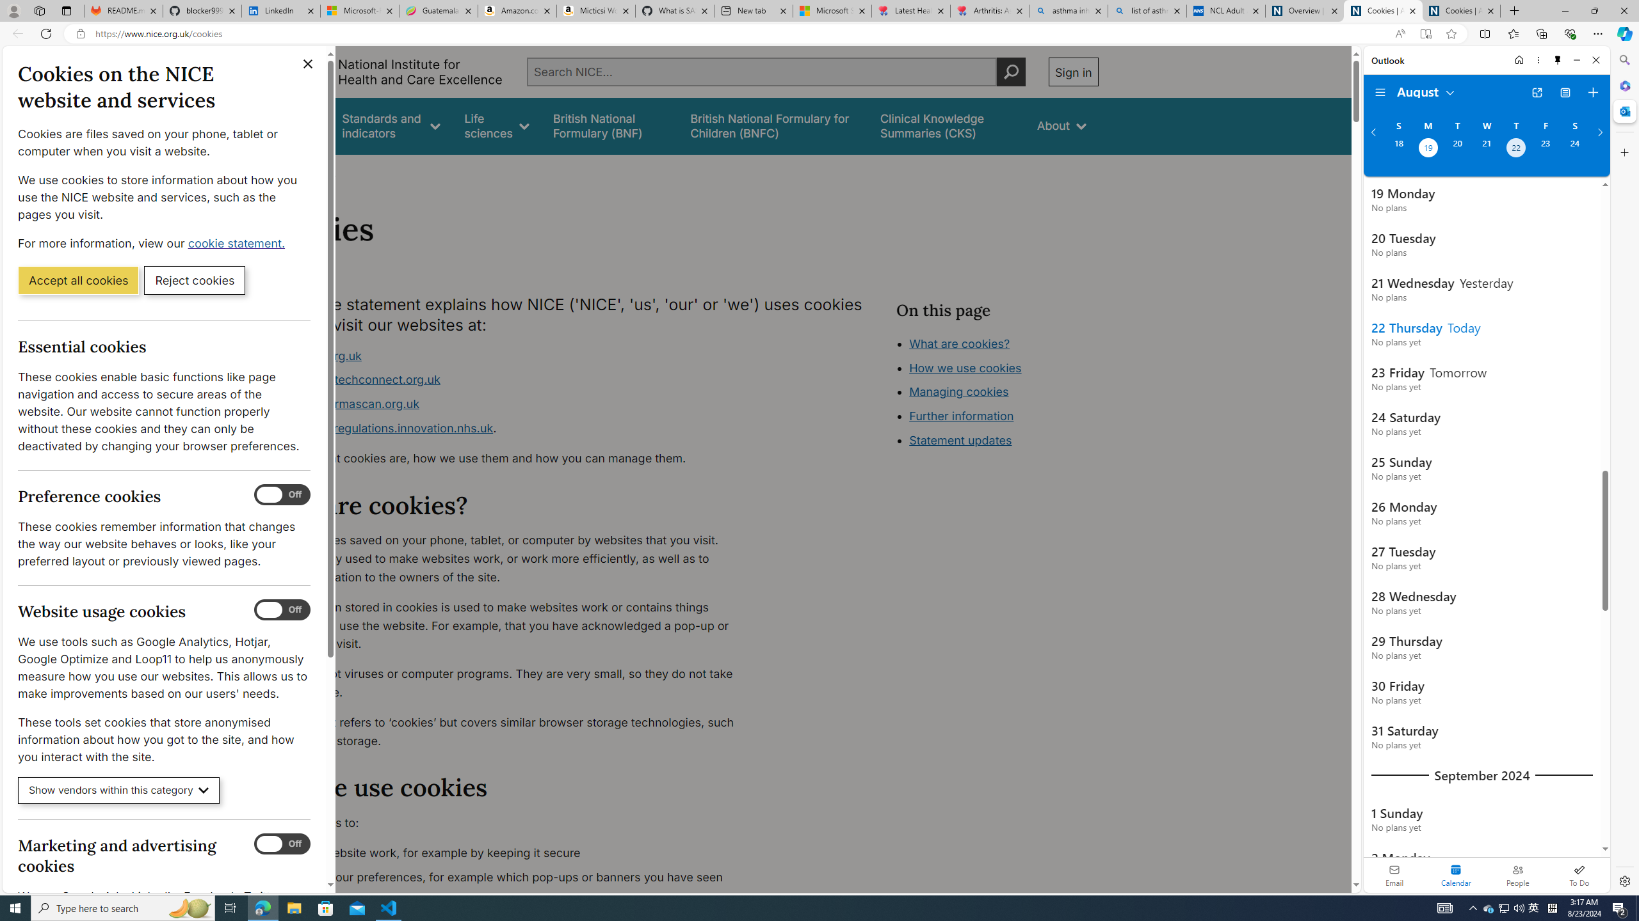 The height and width of the screenshot is (921, 1639). I want to click on Marketing and advertising cookies, so click(282, 844).